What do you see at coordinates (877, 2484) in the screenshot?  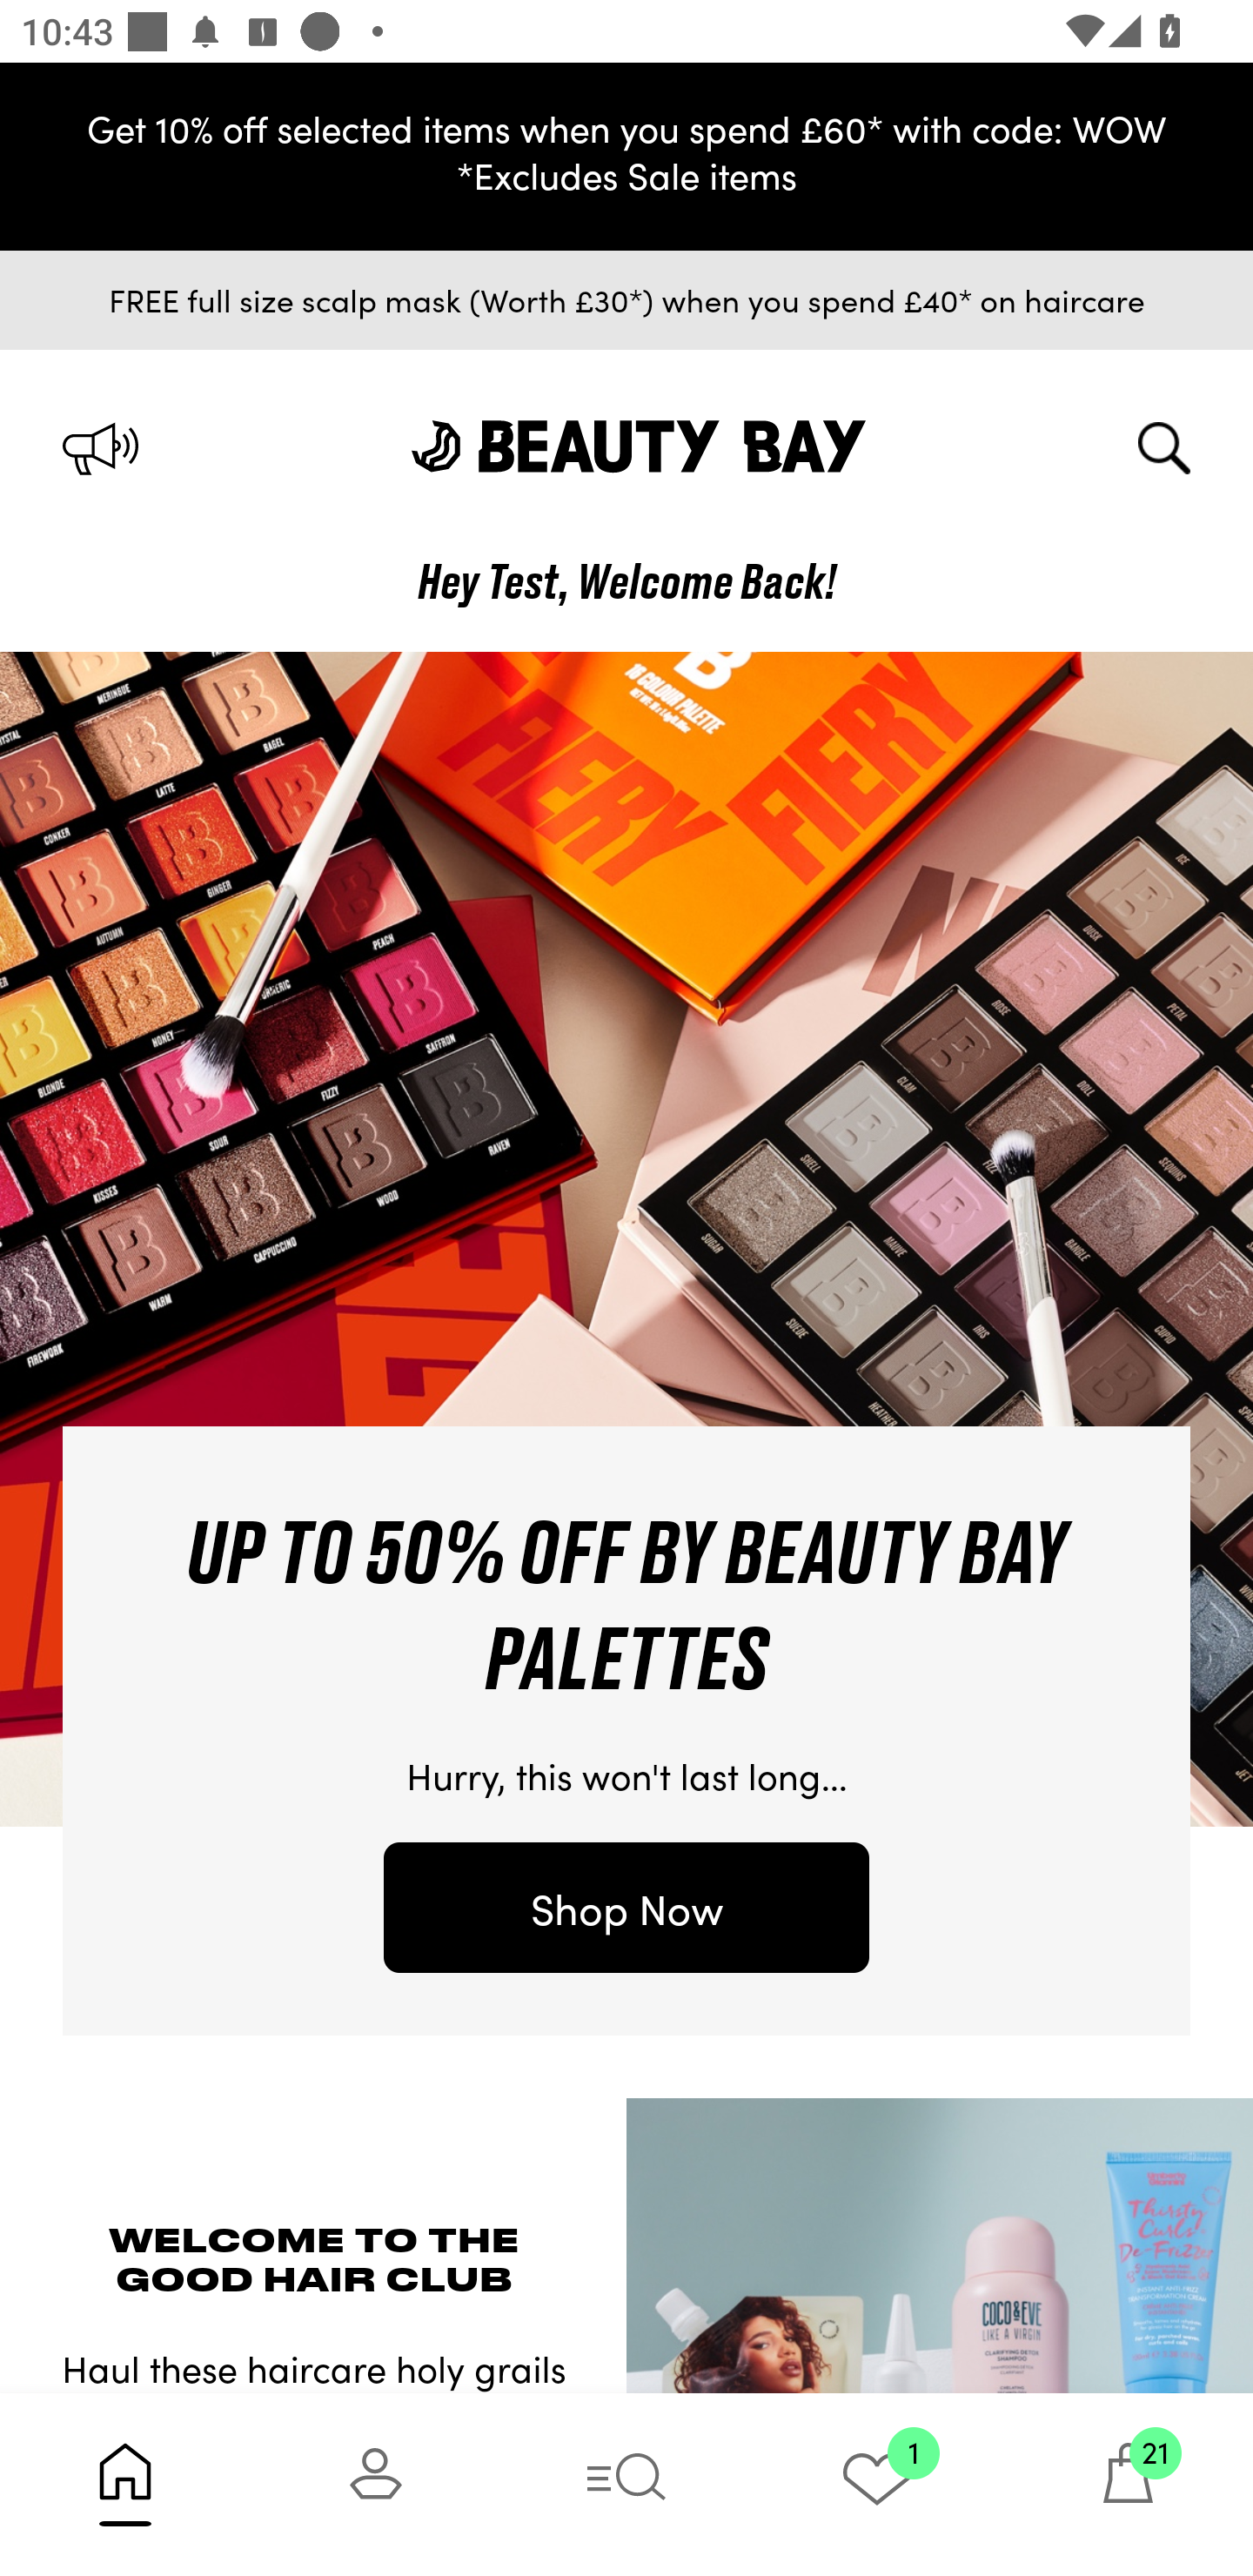 I see `1` at bounding box center [877, 2484].